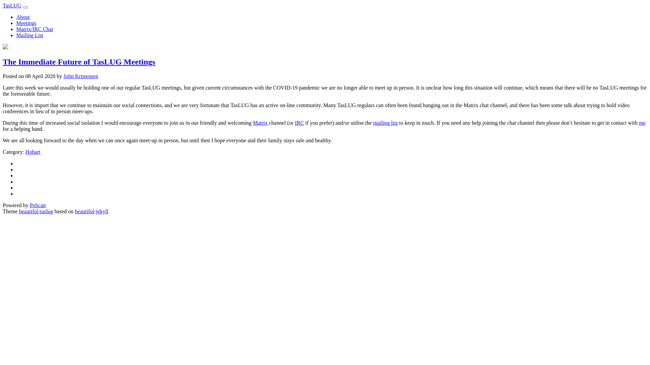 The height and width of the screenshot is (365, 650). Describe the element at coordinates (35, 29) in the screenshot. I see `Matrix/IRC Chat` at that location.